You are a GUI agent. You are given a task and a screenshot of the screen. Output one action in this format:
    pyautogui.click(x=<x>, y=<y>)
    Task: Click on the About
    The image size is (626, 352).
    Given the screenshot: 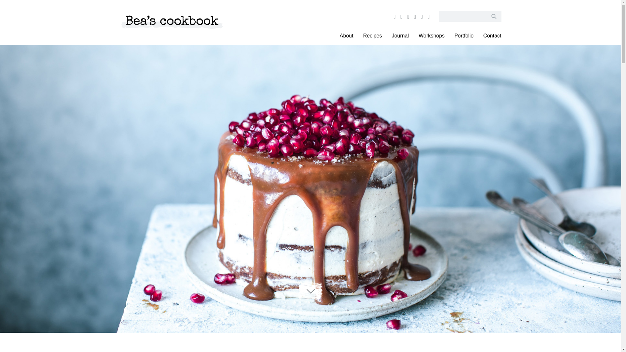 What is the action you would take?
    pyautogui.click(x=346, y=36)
    